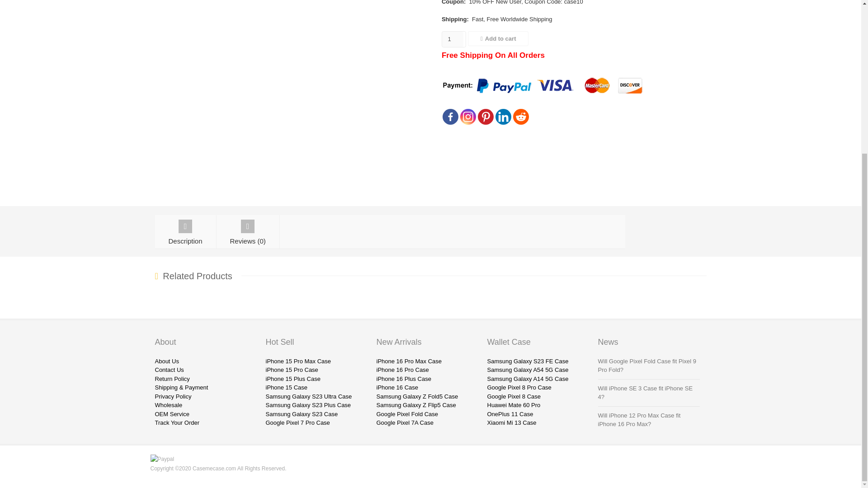 This screenshot has height=488, width=868. I want to click on Facebook, so click(450, 117).